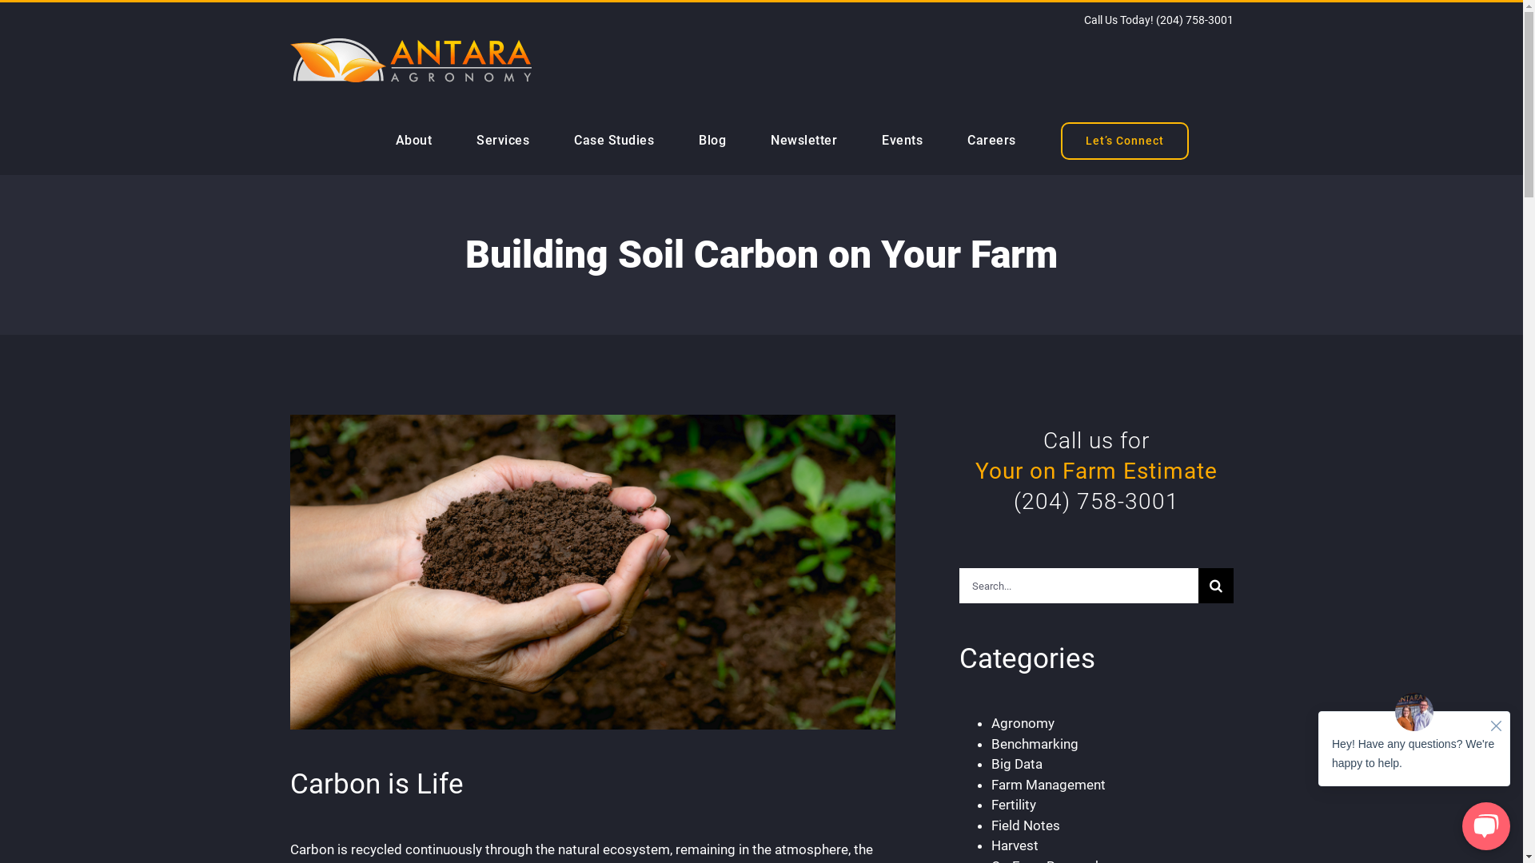 The height and width of the screenshot is (863, 1535). Describe the element at coordinates (1014, 805) in the screenshot. I see `Fertility` at that location.